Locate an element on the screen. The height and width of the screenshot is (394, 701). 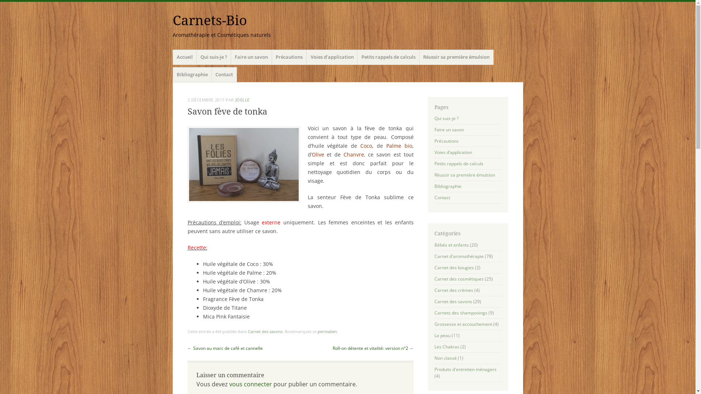
Accueil is located at coordinates (185, 57).